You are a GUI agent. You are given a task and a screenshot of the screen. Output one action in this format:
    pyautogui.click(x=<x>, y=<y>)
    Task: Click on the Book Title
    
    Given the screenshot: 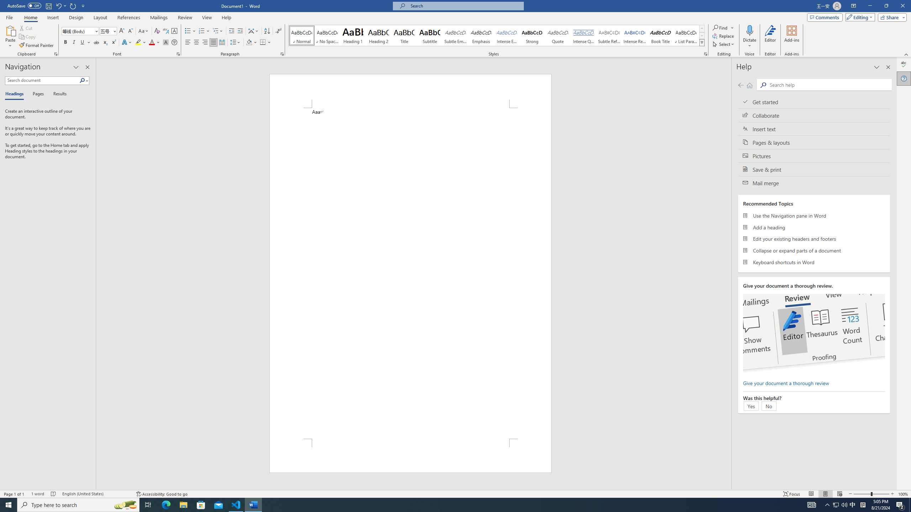 What is the action you would take?
    pyautogui.click(x=660, y=36)
    